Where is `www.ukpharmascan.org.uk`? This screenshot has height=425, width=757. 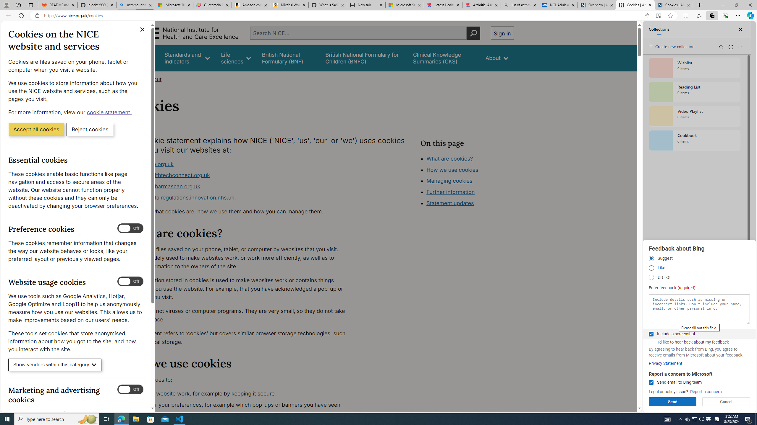 www.ukpharmascan.org.uk is located at coordinates (242, 187).